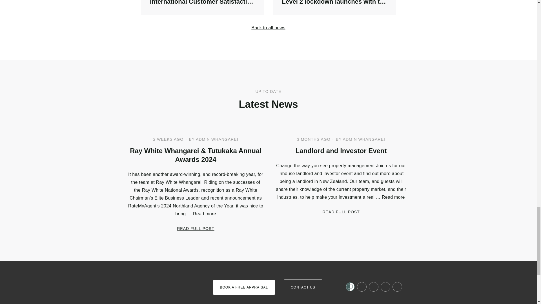 The image size is (541, 304). I want to click on Facebook, so click(202, 7).